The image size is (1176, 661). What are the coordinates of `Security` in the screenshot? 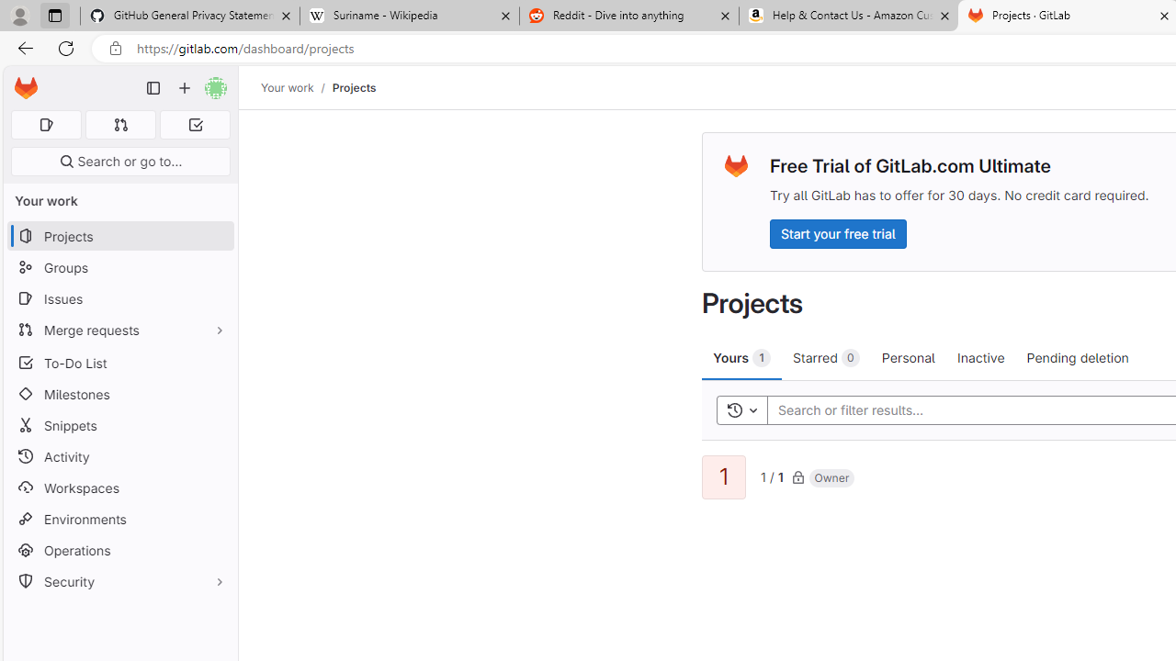 It's located at (119, 582).